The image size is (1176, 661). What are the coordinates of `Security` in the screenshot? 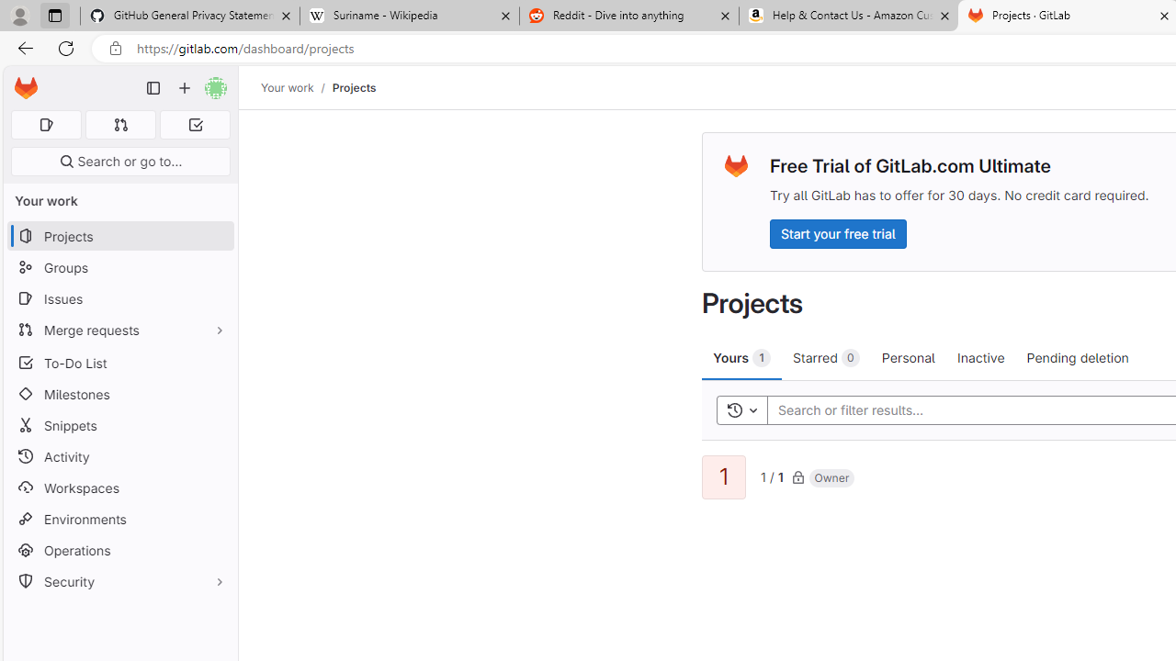 It's located at (119, 582).